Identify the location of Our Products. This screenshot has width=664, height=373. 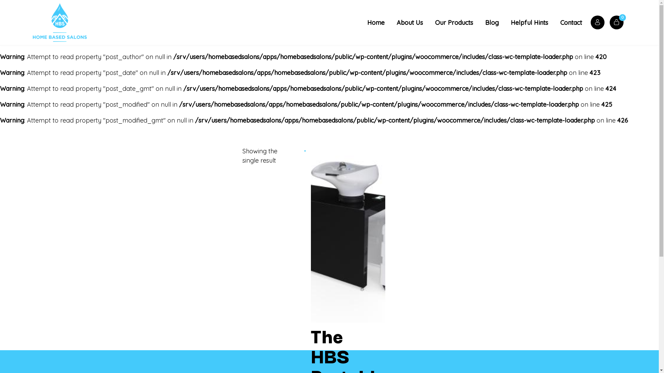
(454, 23).